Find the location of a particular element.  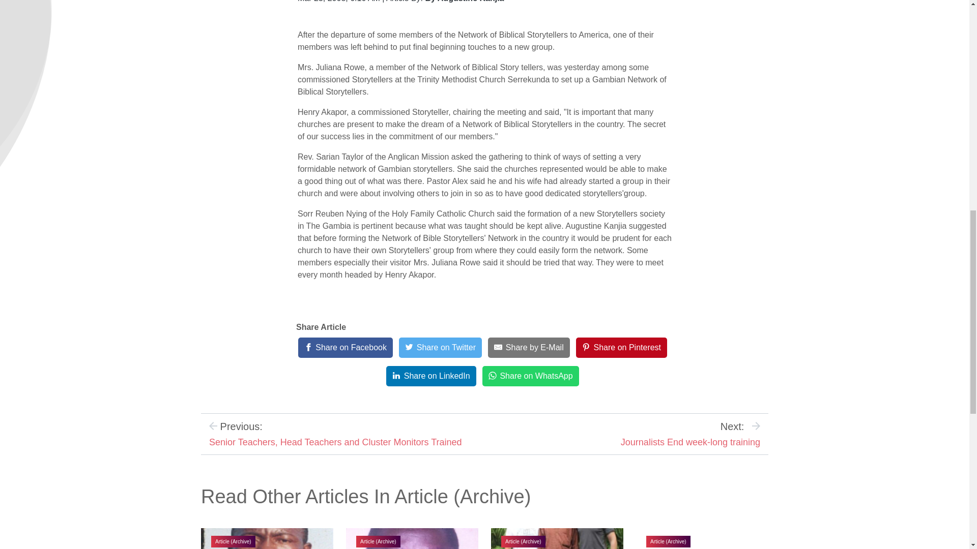

Share by E-Mail is located at coordinates (528, 348).